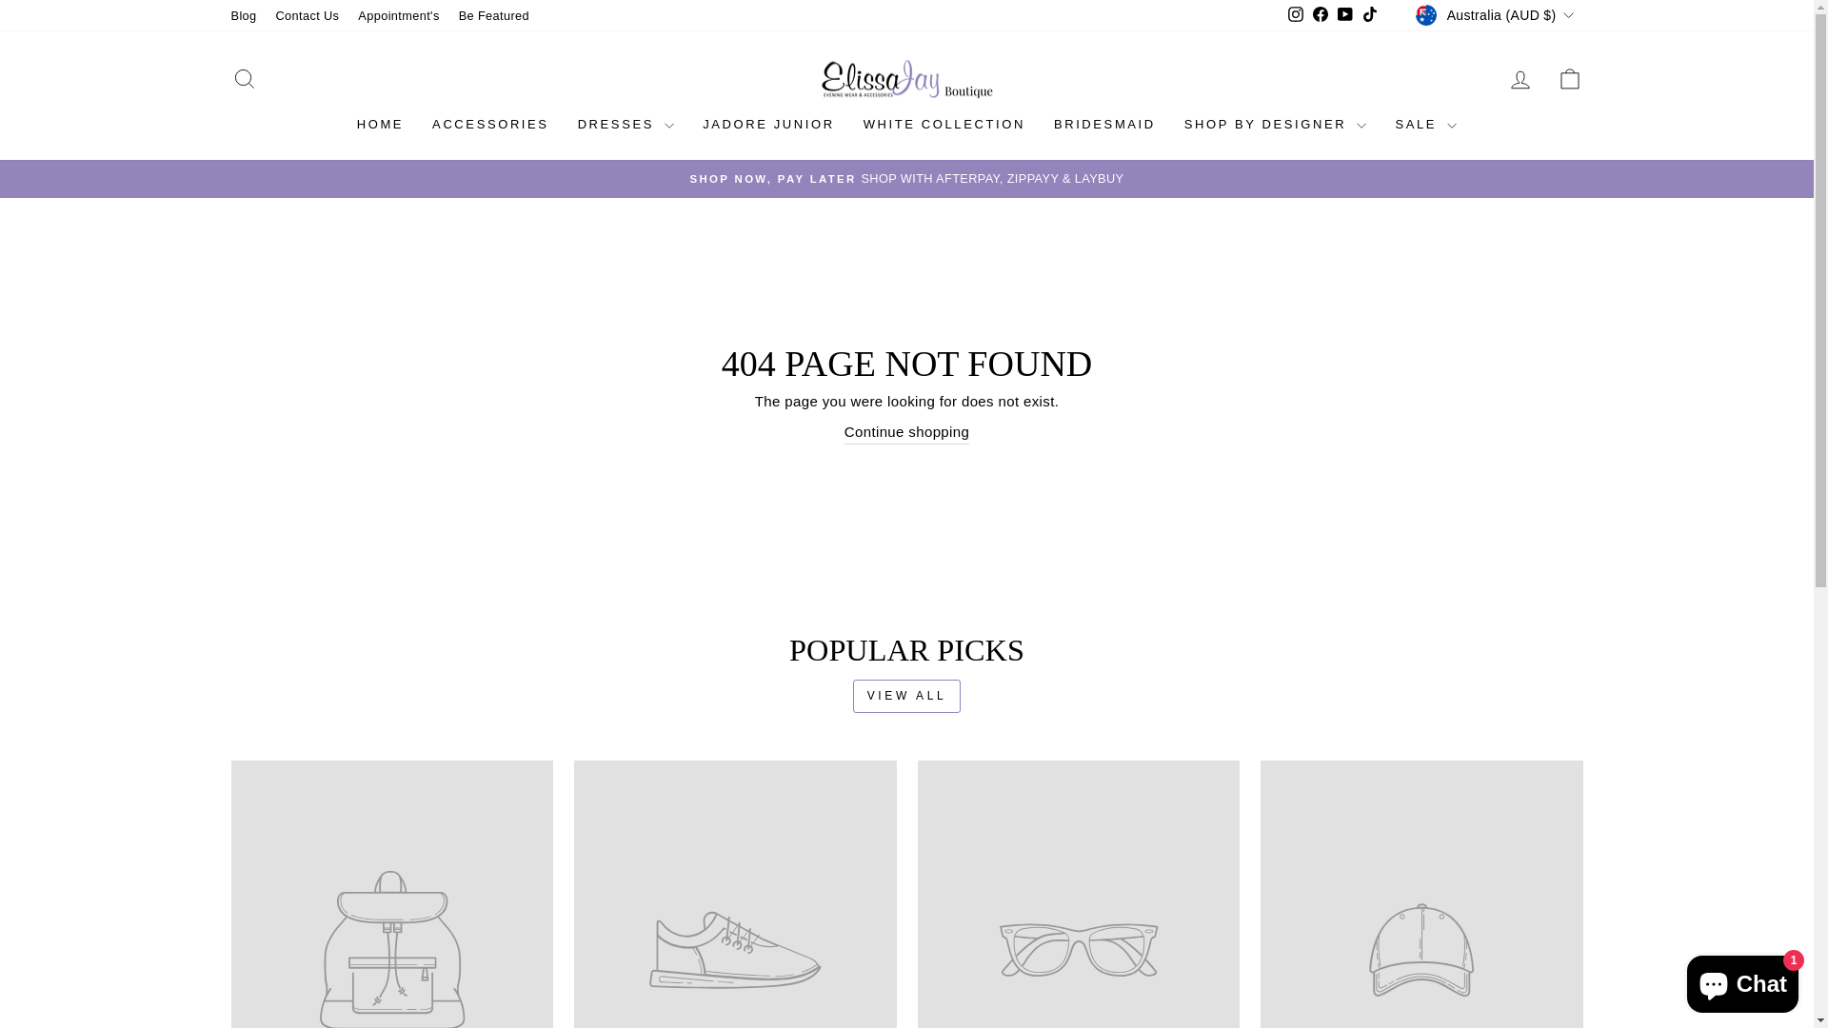  Describe the element at coordinates (769, 126) in the screenshot. I see `JADORE JUNIOR` at that location.